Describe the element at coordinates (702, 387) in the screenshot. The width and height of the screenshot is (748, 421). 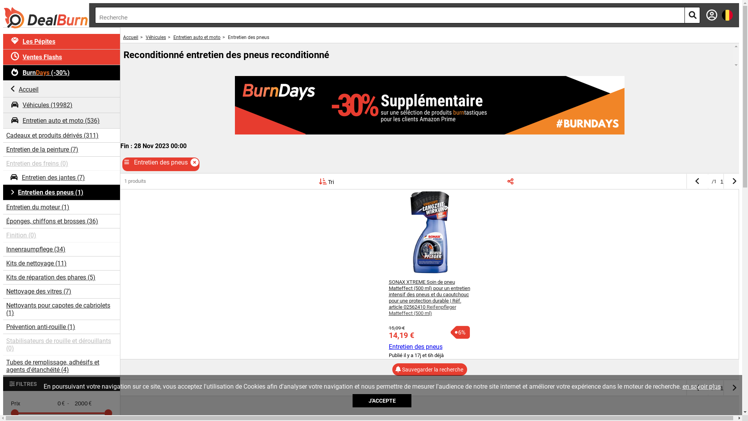
I see `en savoir plus` at that location.